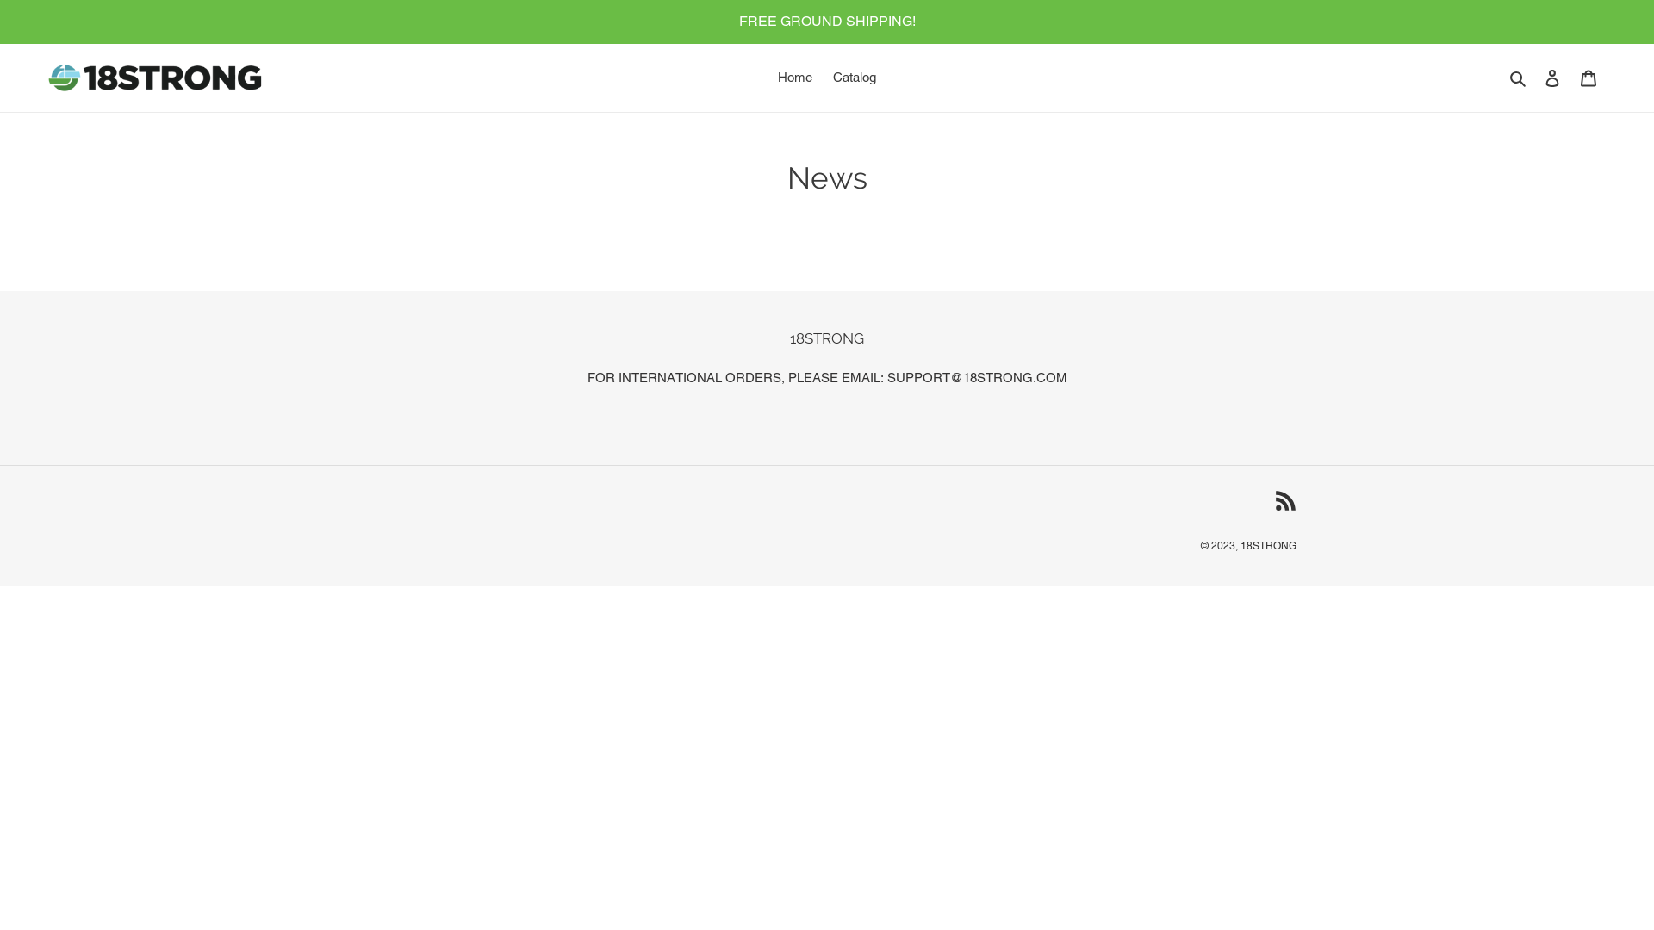 The height and width of the screenshot is (930, 1654). I want to click on Home, so click(795, 77).